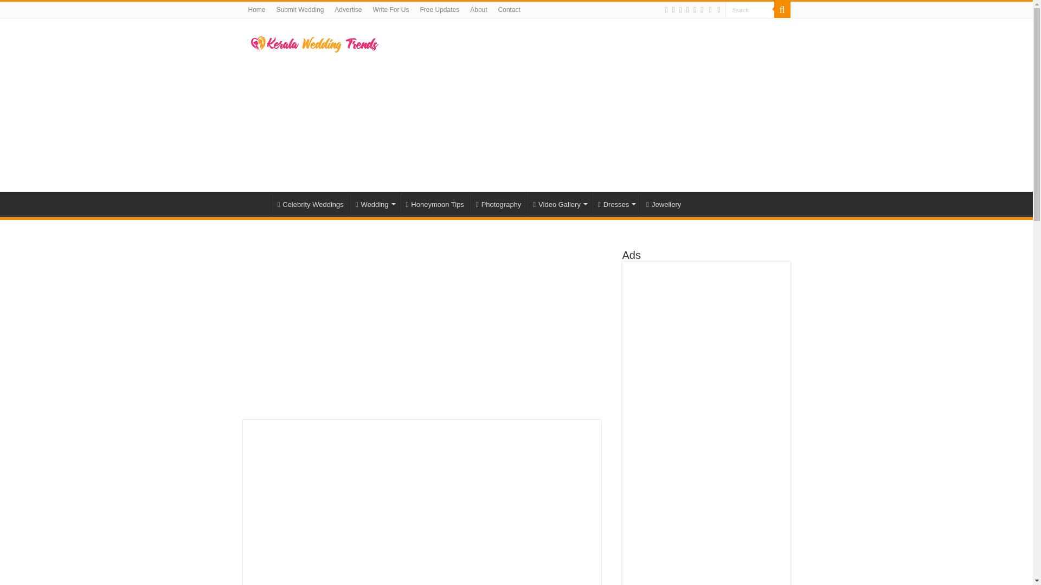 This screenshot has height=585, width=1041. What do you see at coordinates (310, 203) in the screenshot?
I see `Celebrity Weddings` at bounding box center [310, 203].